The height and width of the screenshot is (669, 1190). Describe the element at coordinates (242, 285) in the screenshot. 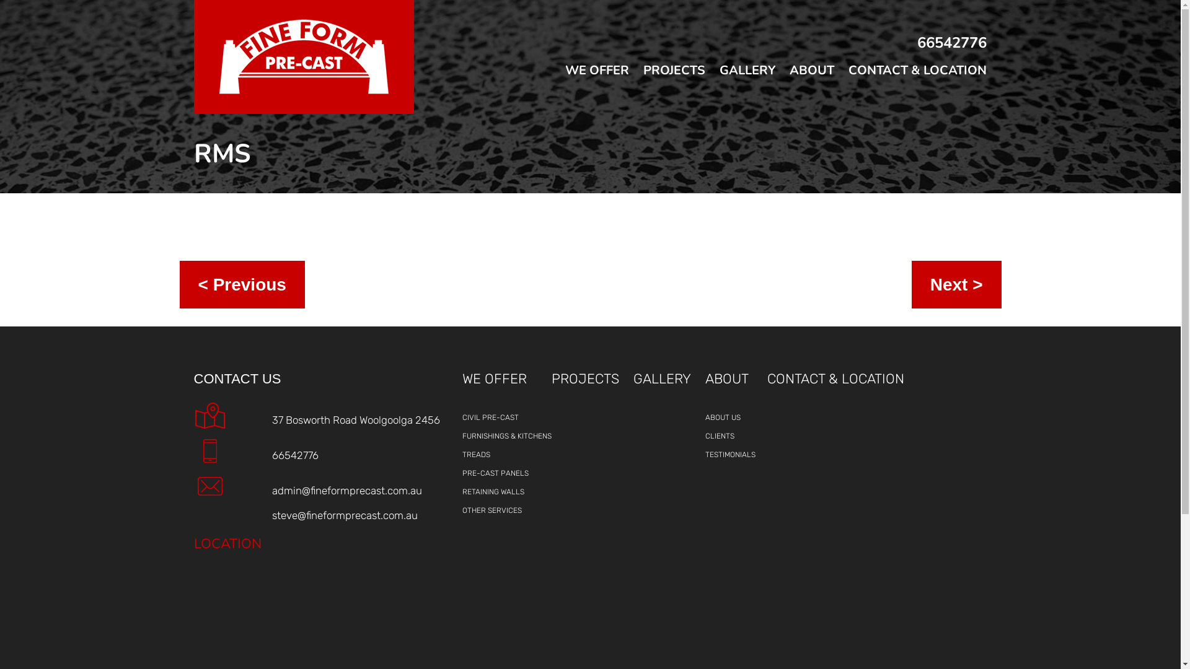

I see `< Previous` at that location.